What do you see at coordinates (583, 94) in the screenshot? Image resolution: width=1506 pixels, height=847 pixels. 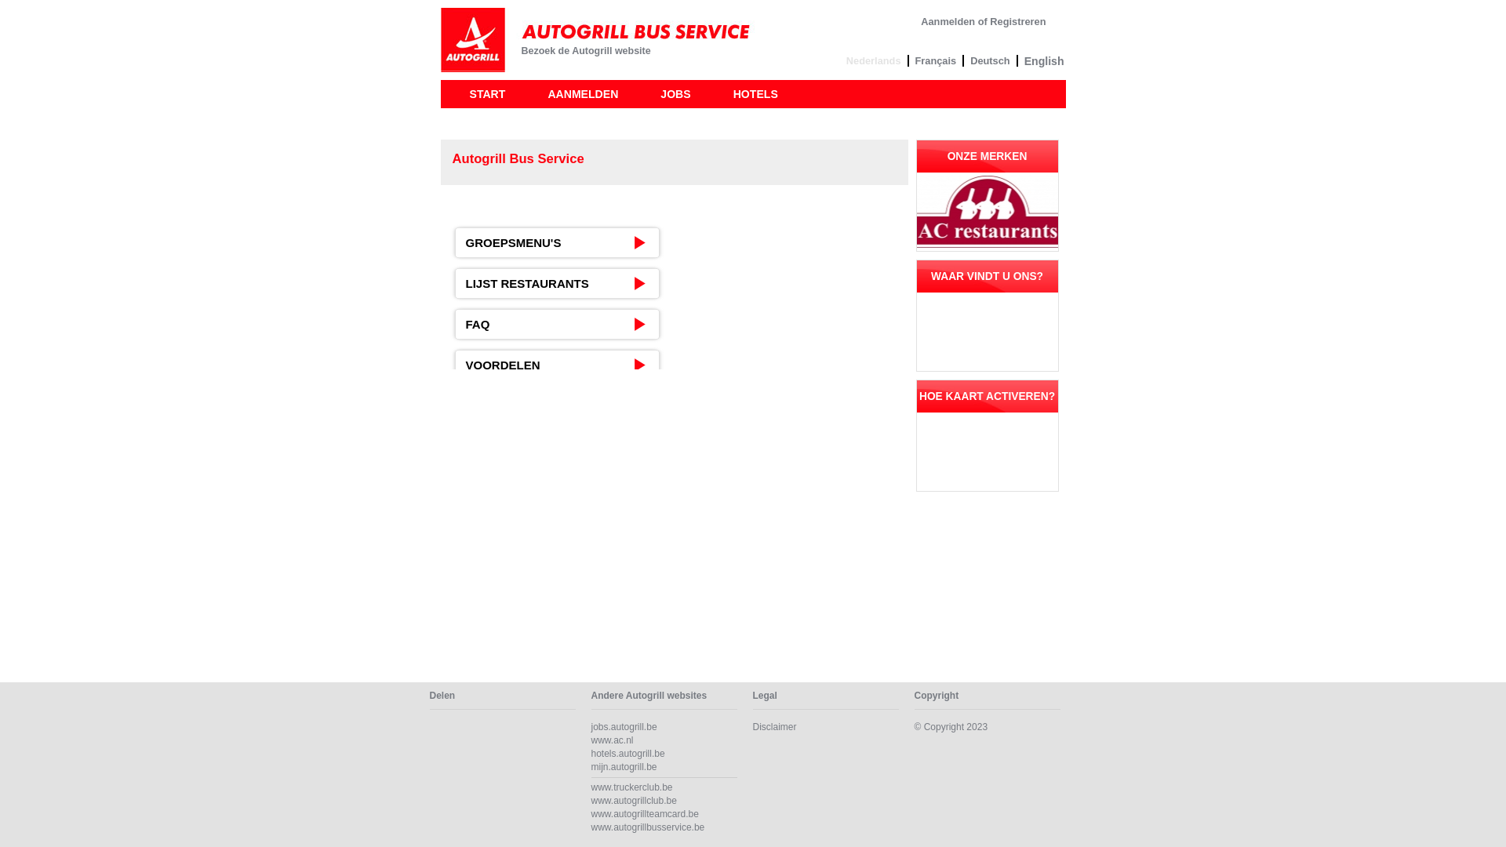 I see `AANMELDEN` at bounding box center [583, 94].